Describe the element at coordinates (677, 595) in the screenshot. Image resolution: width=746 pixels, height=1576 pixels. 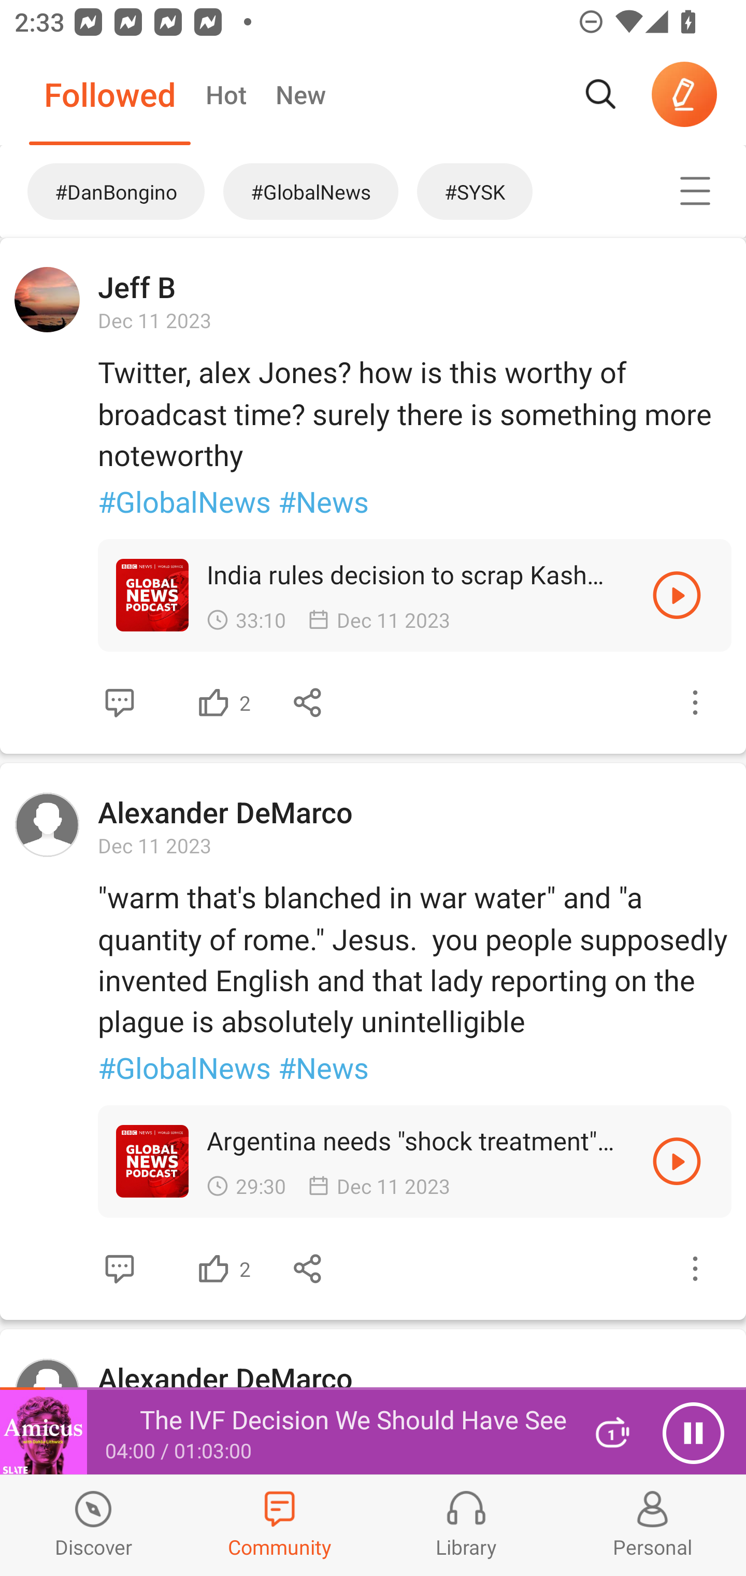
I see `` at that location.